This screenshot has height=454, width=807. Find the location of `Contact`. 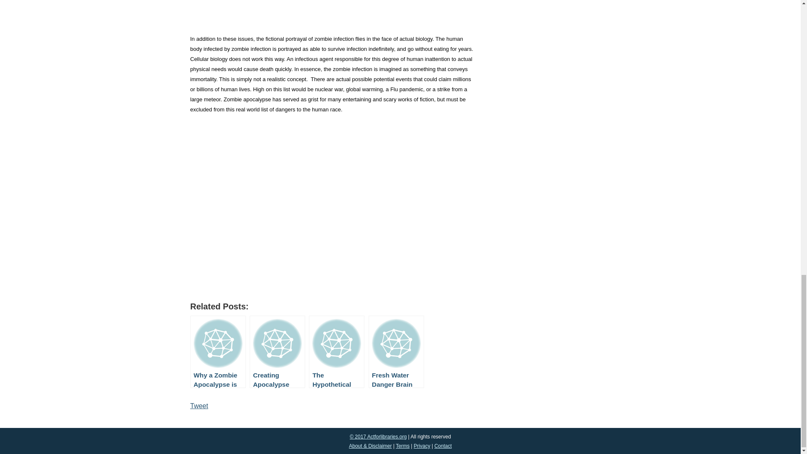

Contact is located at coordinates (442, 446).